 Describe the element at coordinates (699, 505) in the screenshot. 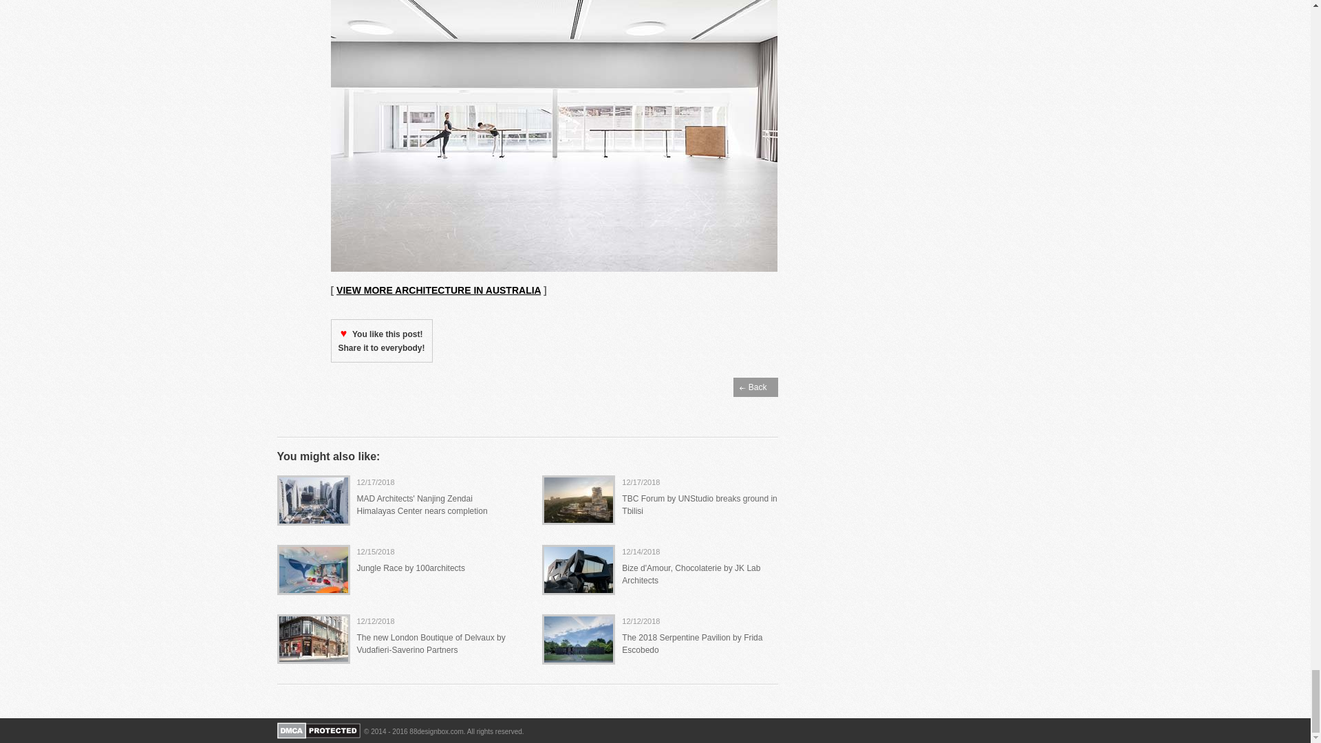

I see `TBC Forum by UNStudio breaks ground in Tbilisi` at that location.